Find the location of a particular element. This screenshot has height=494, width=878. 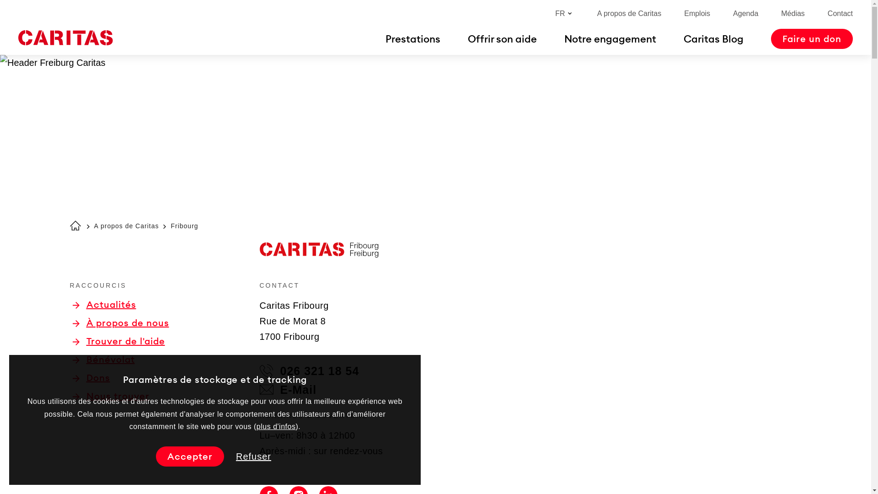

Notre engagement is located at coordinates (610, 39).